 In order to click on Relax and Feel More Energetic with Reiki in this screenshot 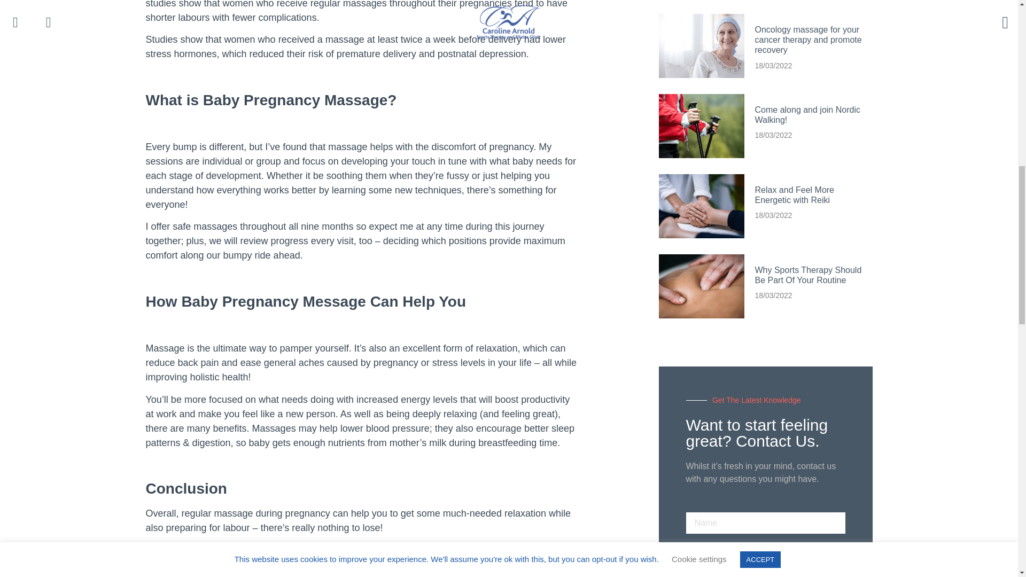, I will do `click(794, 194)`.